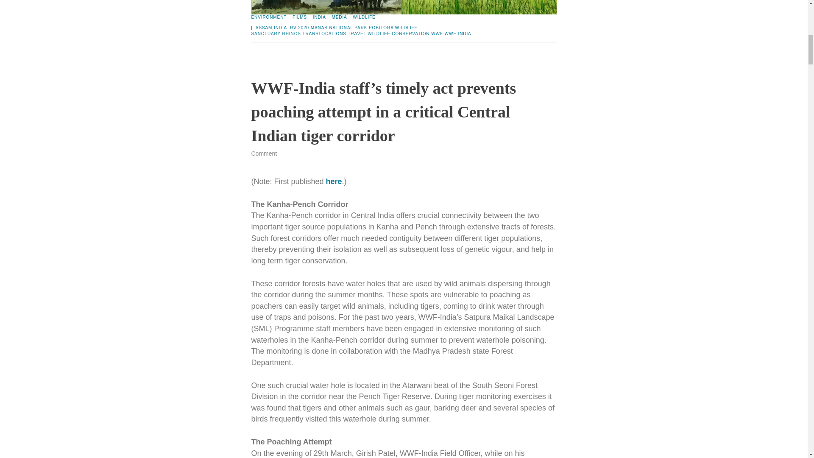 The height and width of the screenshot is (458, 814). Describe the element at coordinates (268, 17) in the screenshot. I see `ENVIRONMENT` at that location.